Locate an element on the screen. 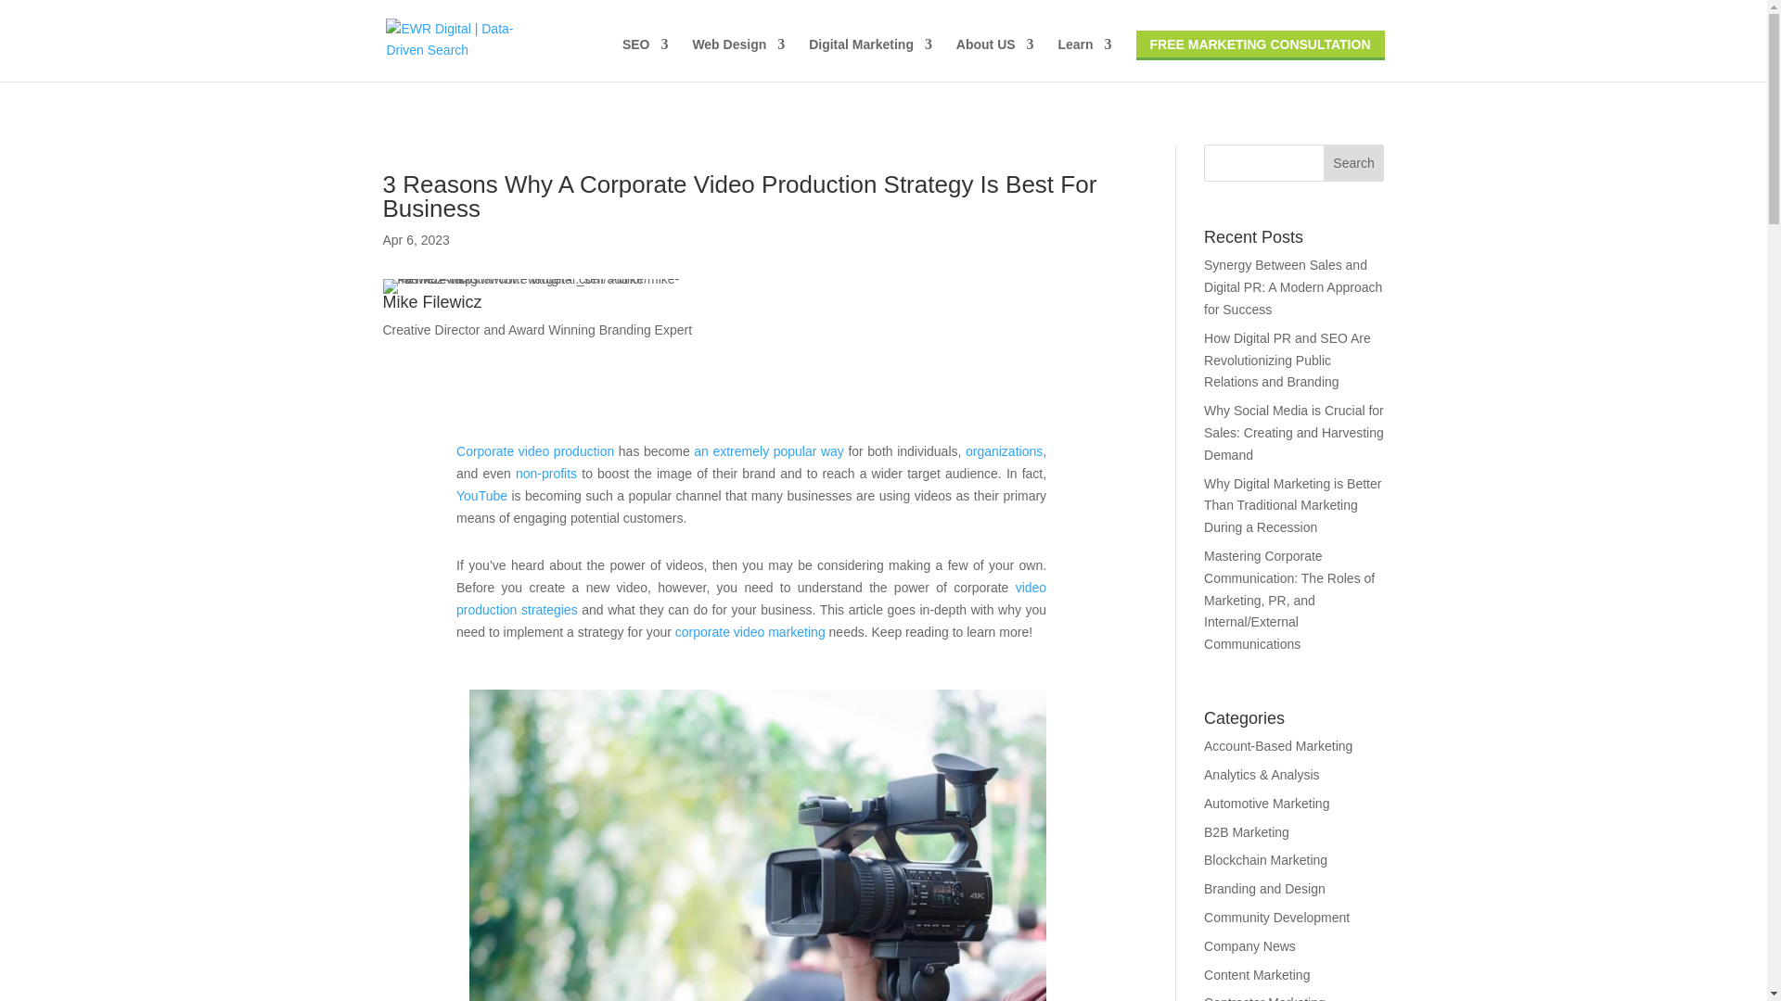 This screenshot has width=1781, height=1001. Digital Marketing is located at coordinates (870, 59).